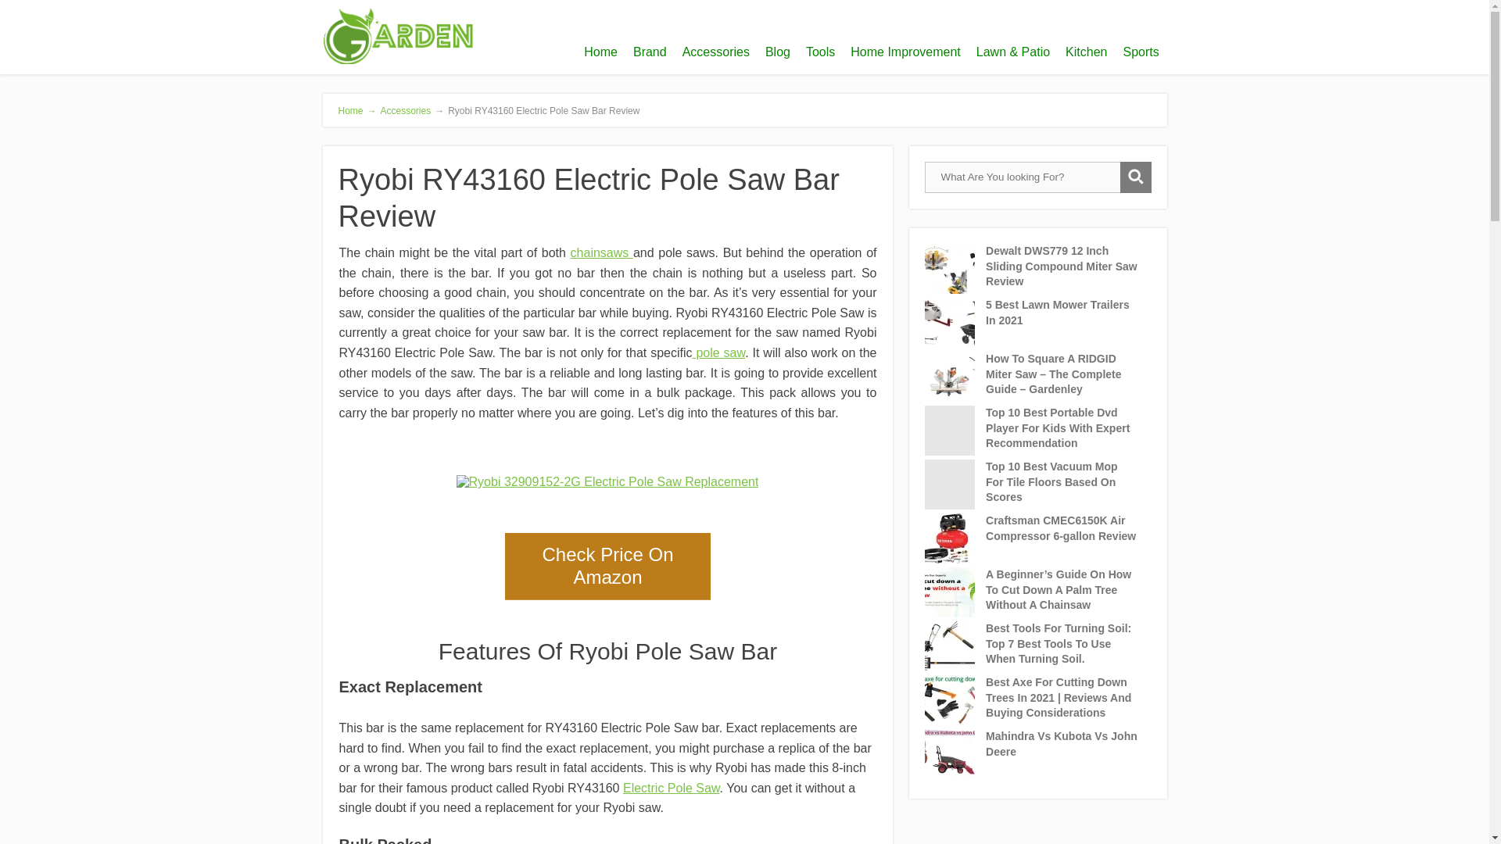 The image size is (1501, 844). Describe the element at coordinates (600, 52) in the screenshot. I see `Home` at that location.